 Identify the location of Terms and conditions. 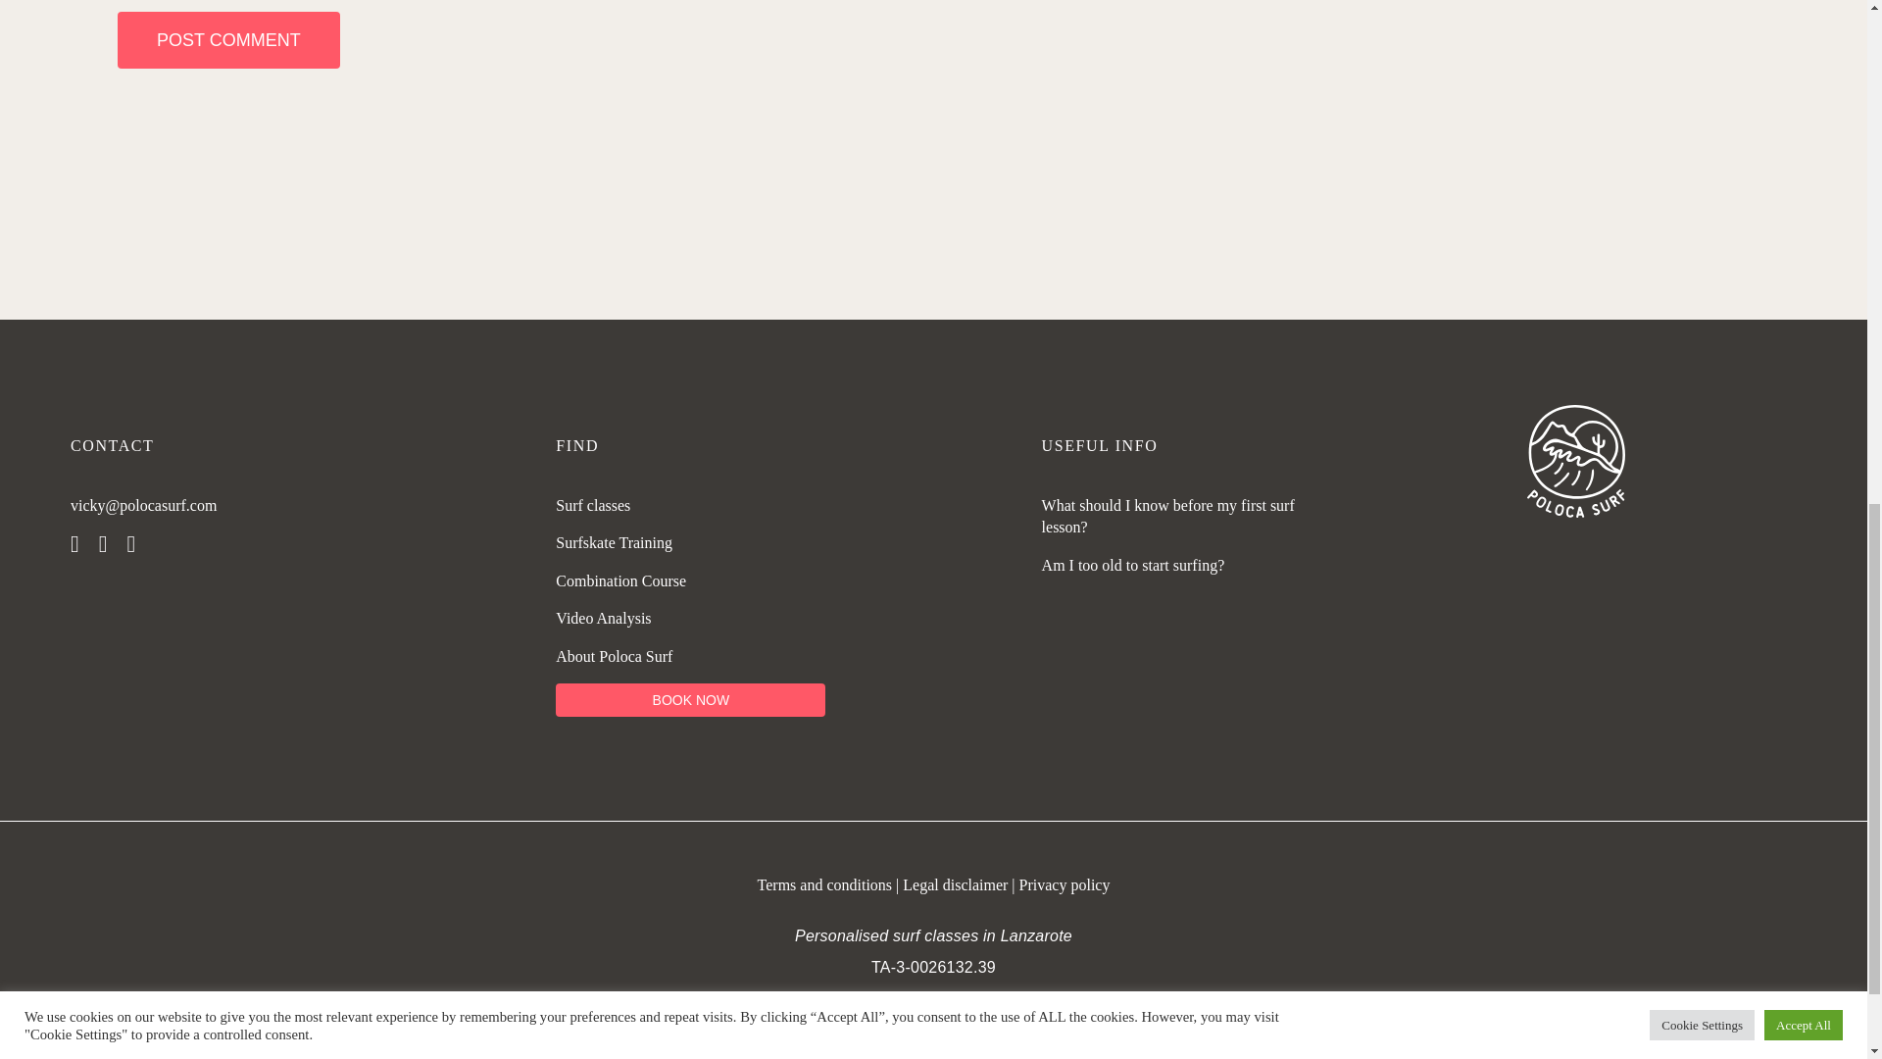
(827, 884).